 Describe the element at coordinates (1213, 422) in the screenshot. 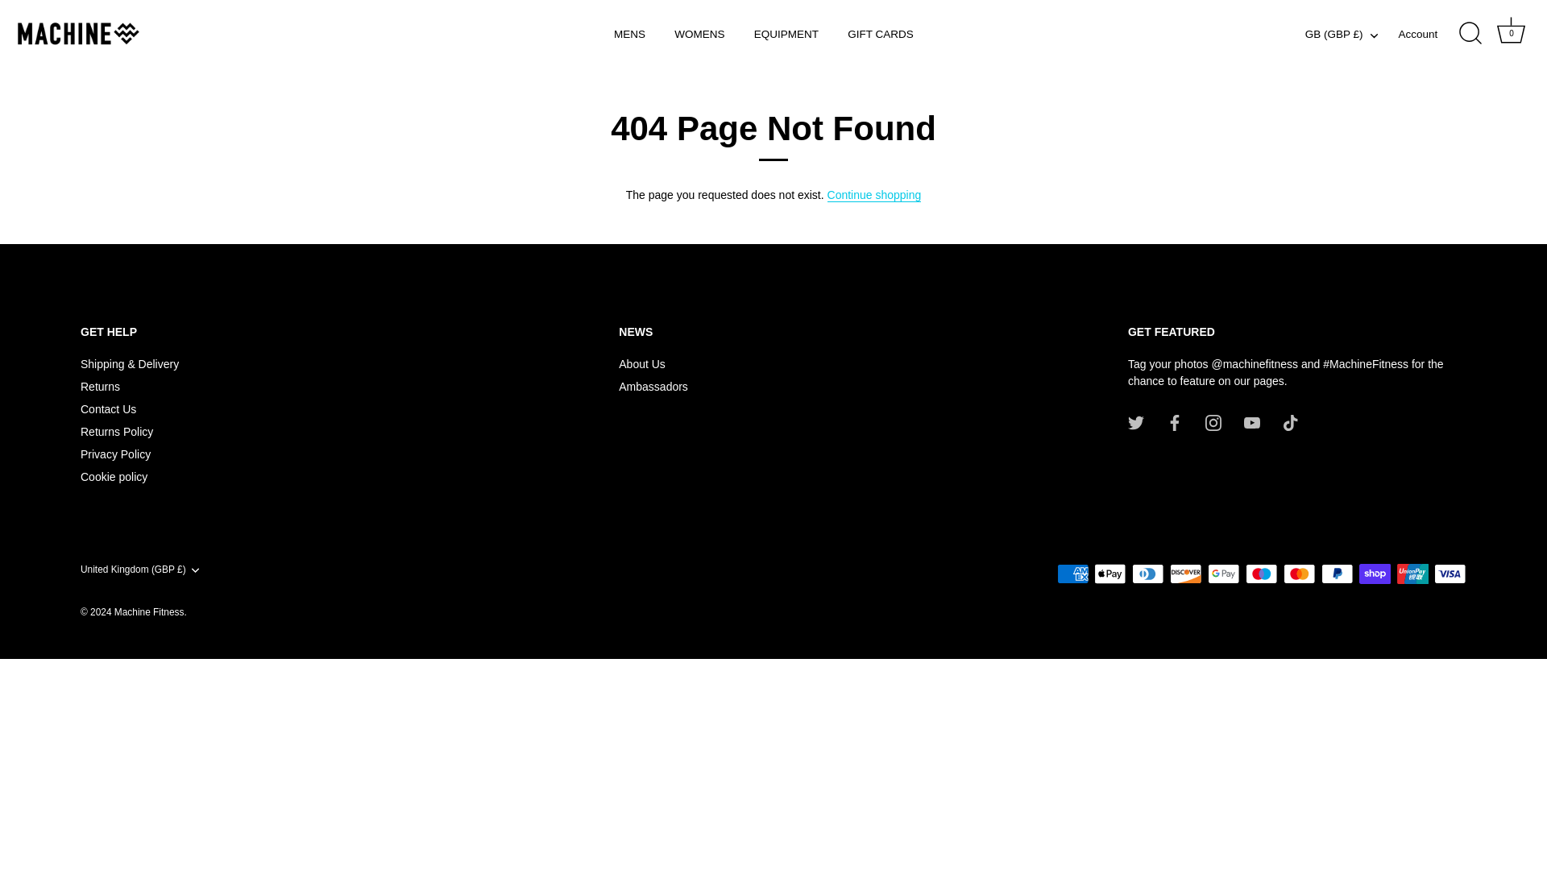

I see `Instagram` at that location.